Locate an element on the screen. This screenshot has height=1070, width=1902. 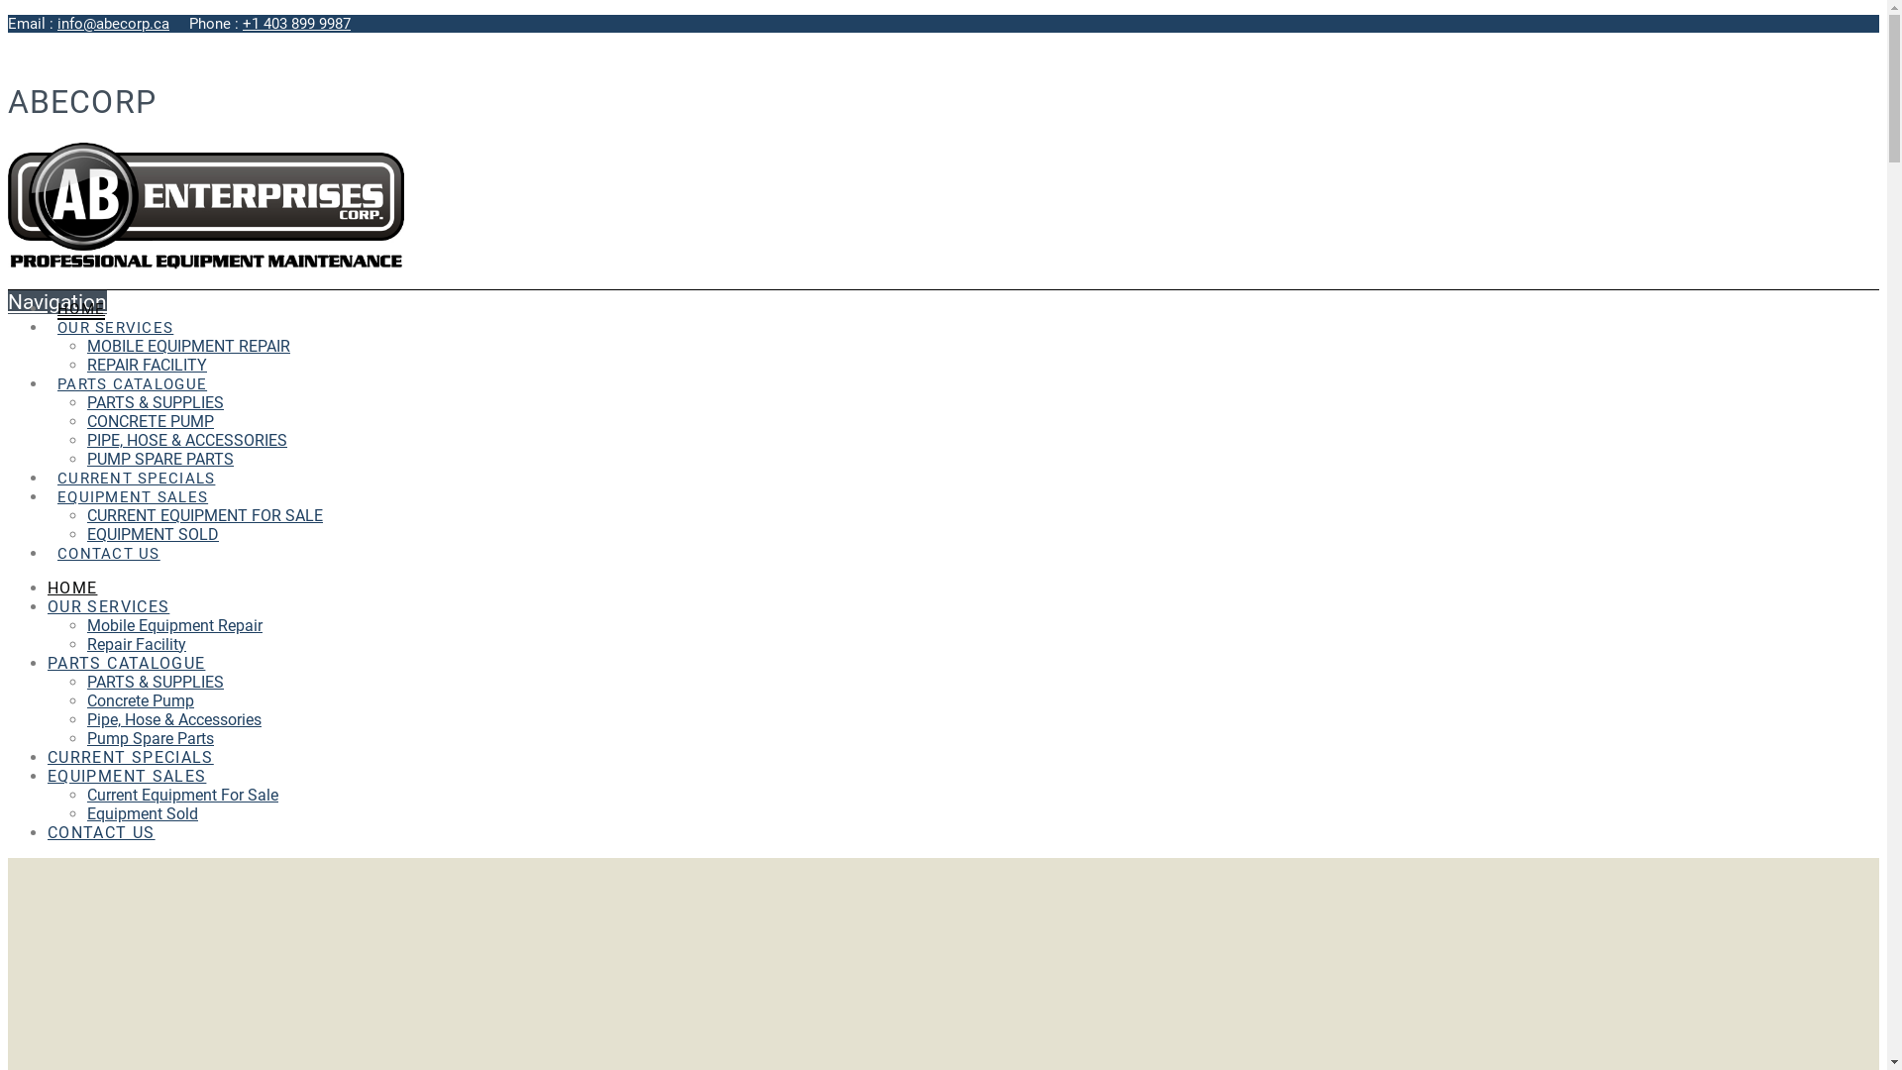
PARTS & SUPPLIES is located at coordinates (156, 402).